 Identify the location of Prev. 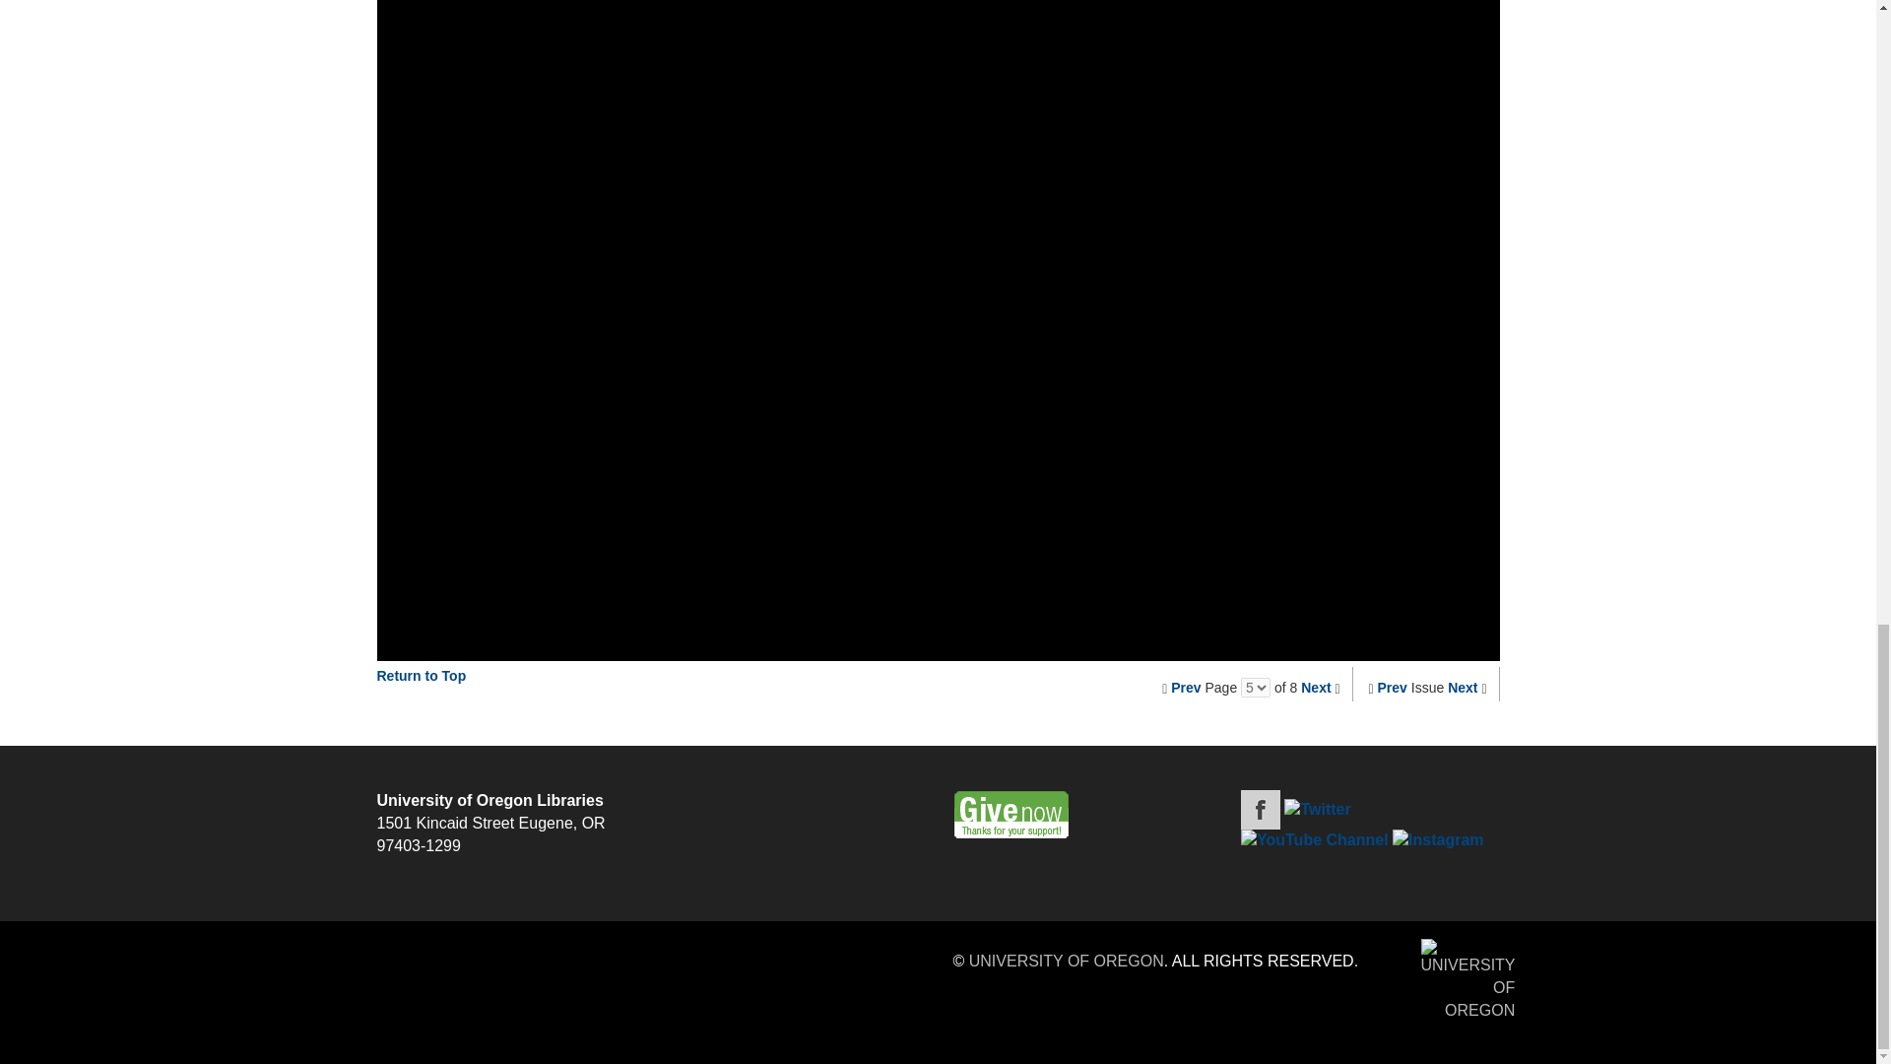
(1186, 688).